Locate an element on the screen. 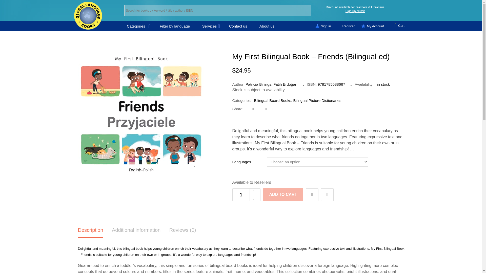  Bilingual Board Books is located at coordinates (272, 100).